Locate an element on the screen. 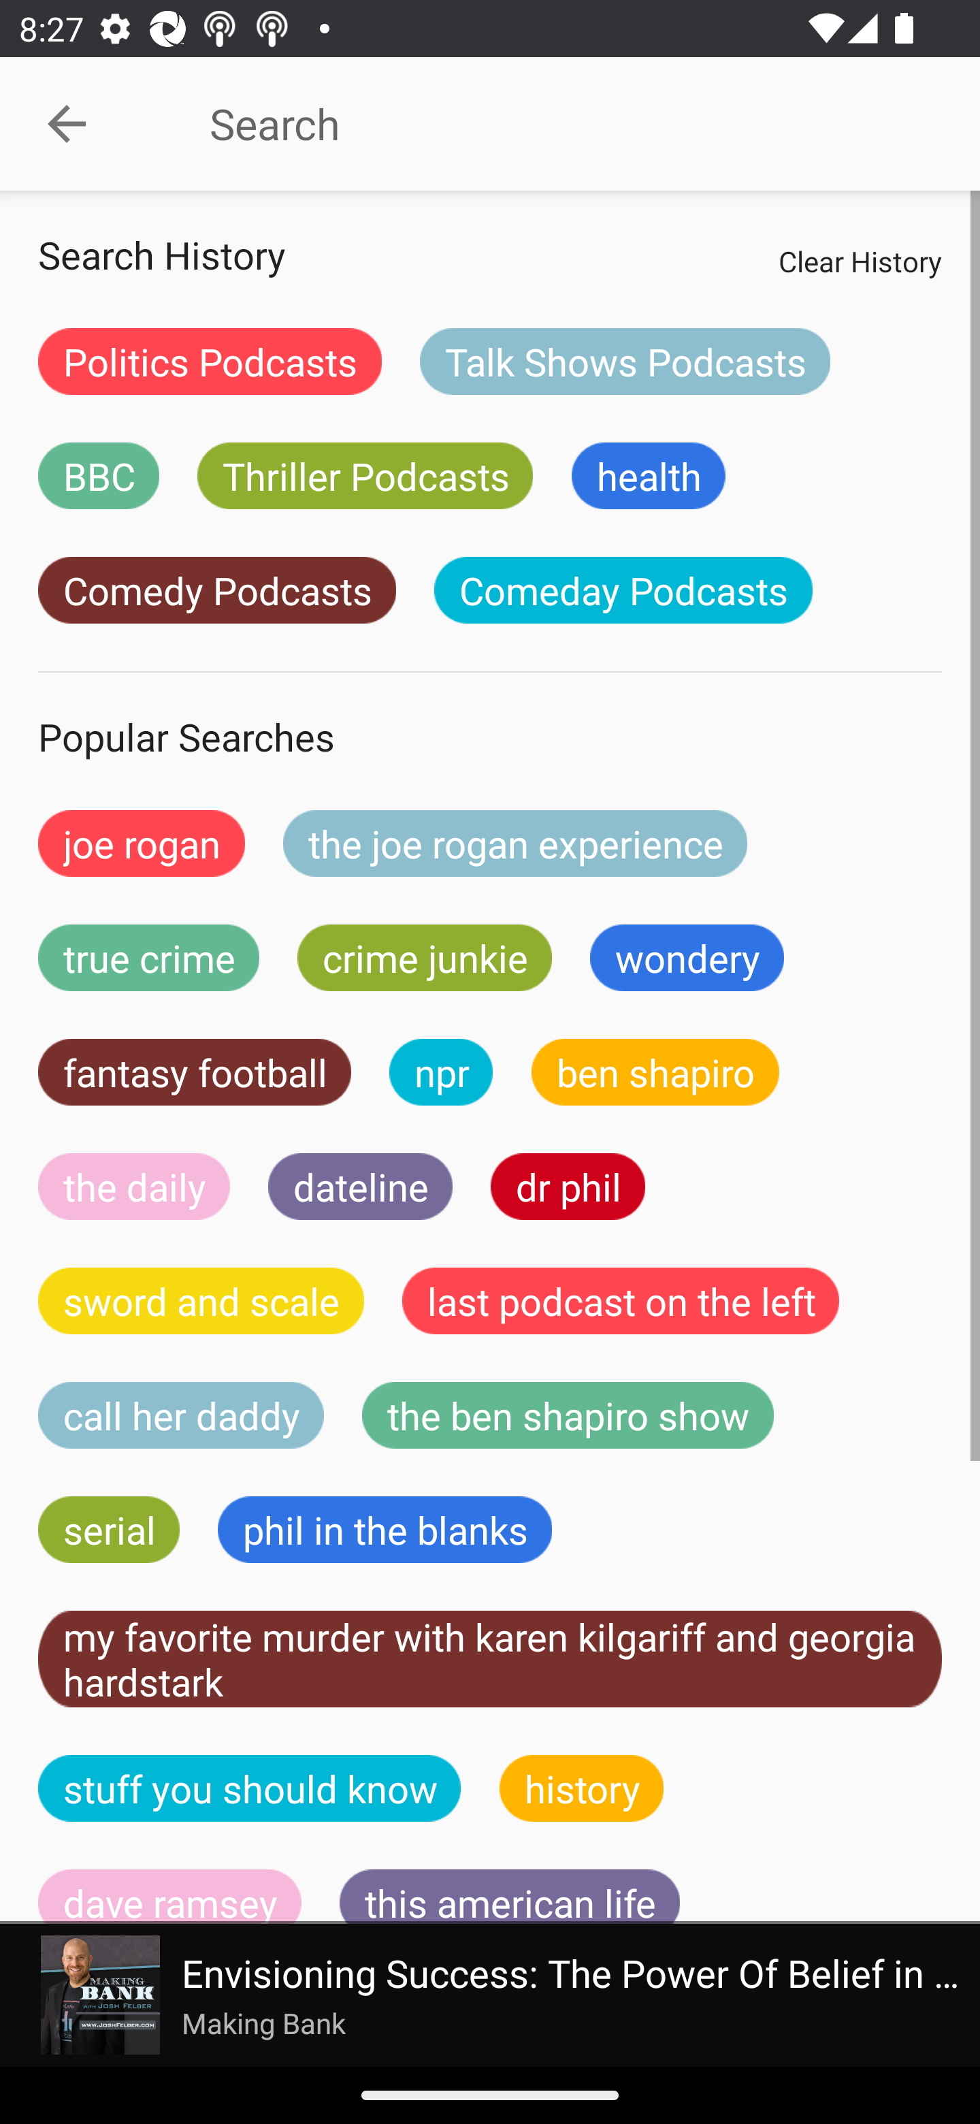 This screenshot has height=2124, width=980. Search is located at coordinates (552, 124).